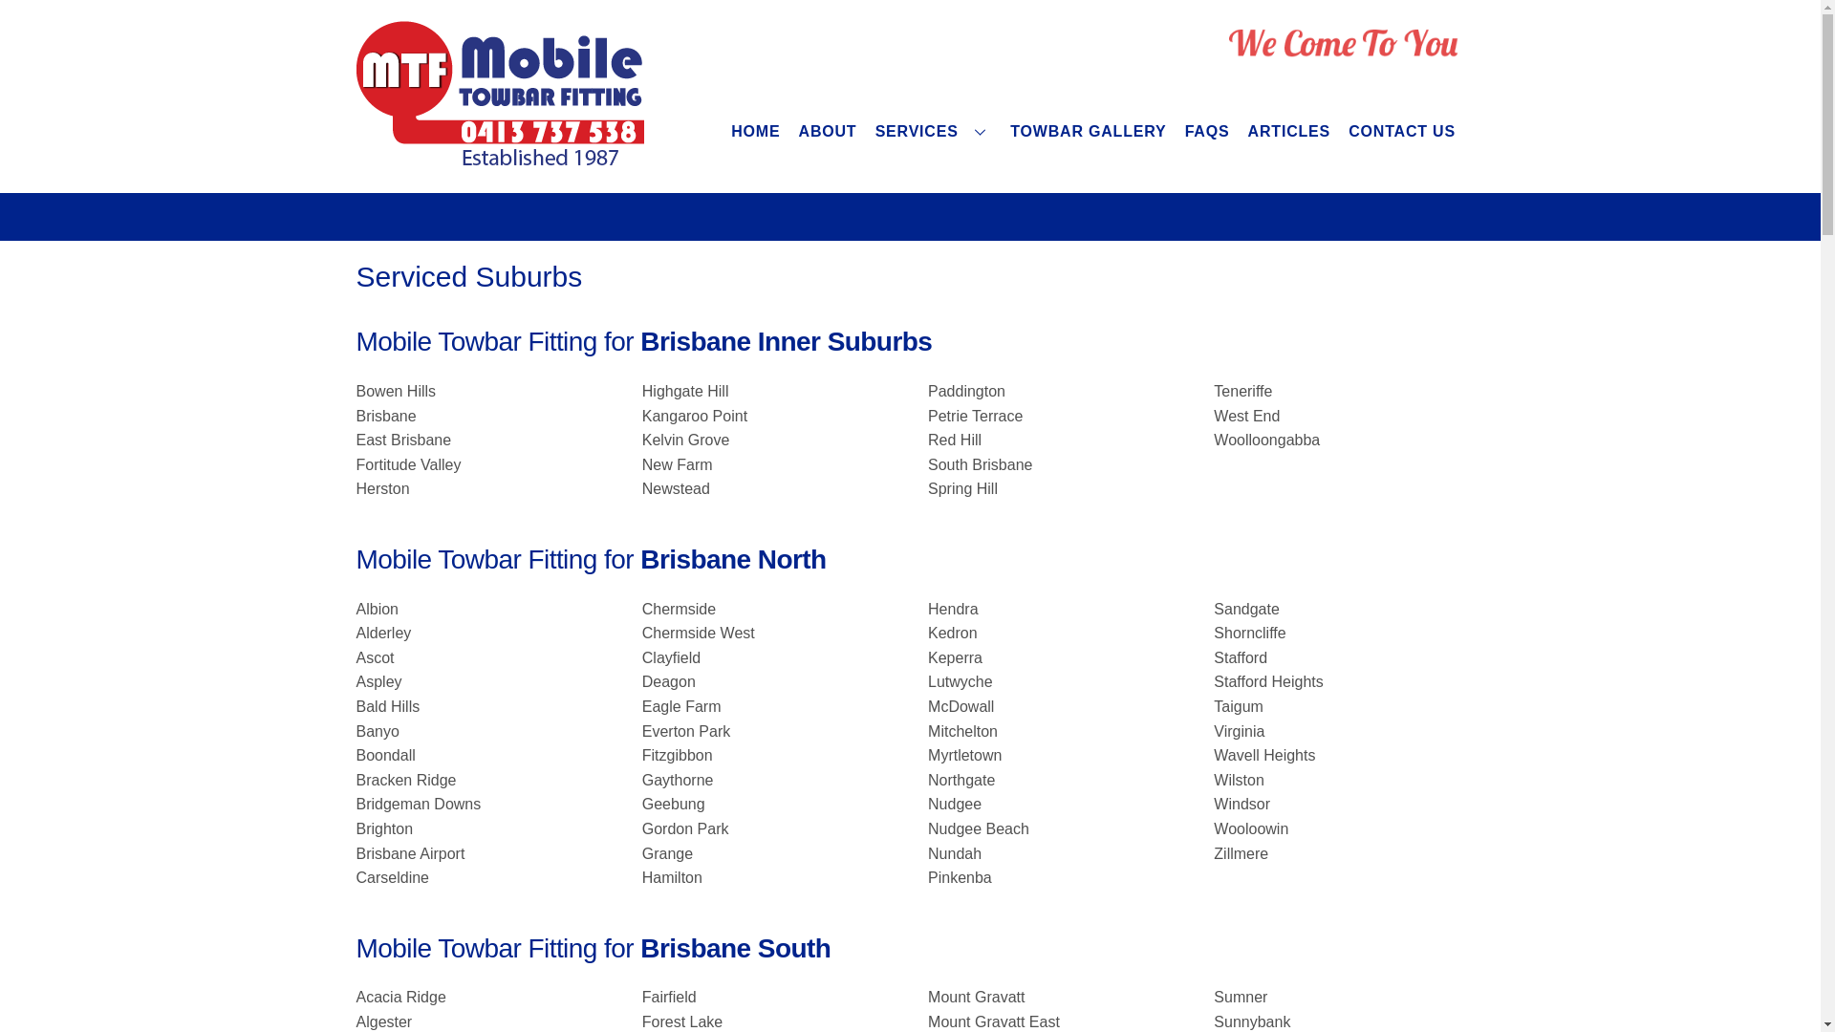 The image size is (1835, 1032). What do you see at coordinates (756, 132) in the screenshot?
I see `HOME` at bounding box center [756, 132].